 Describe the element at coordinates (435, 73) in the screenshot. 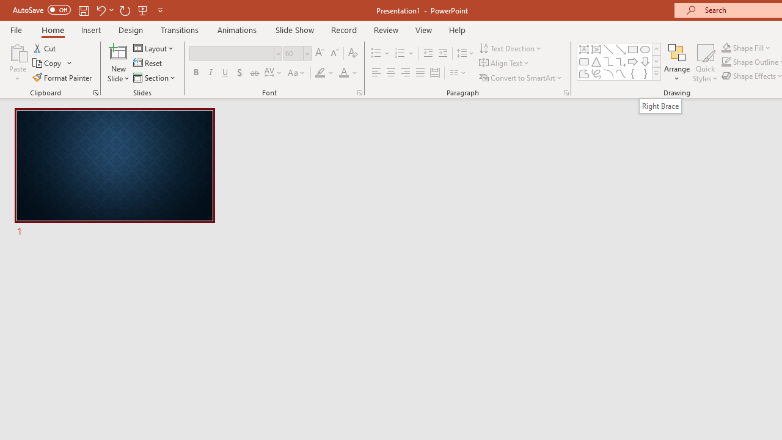

I see `Distributed` at that location.